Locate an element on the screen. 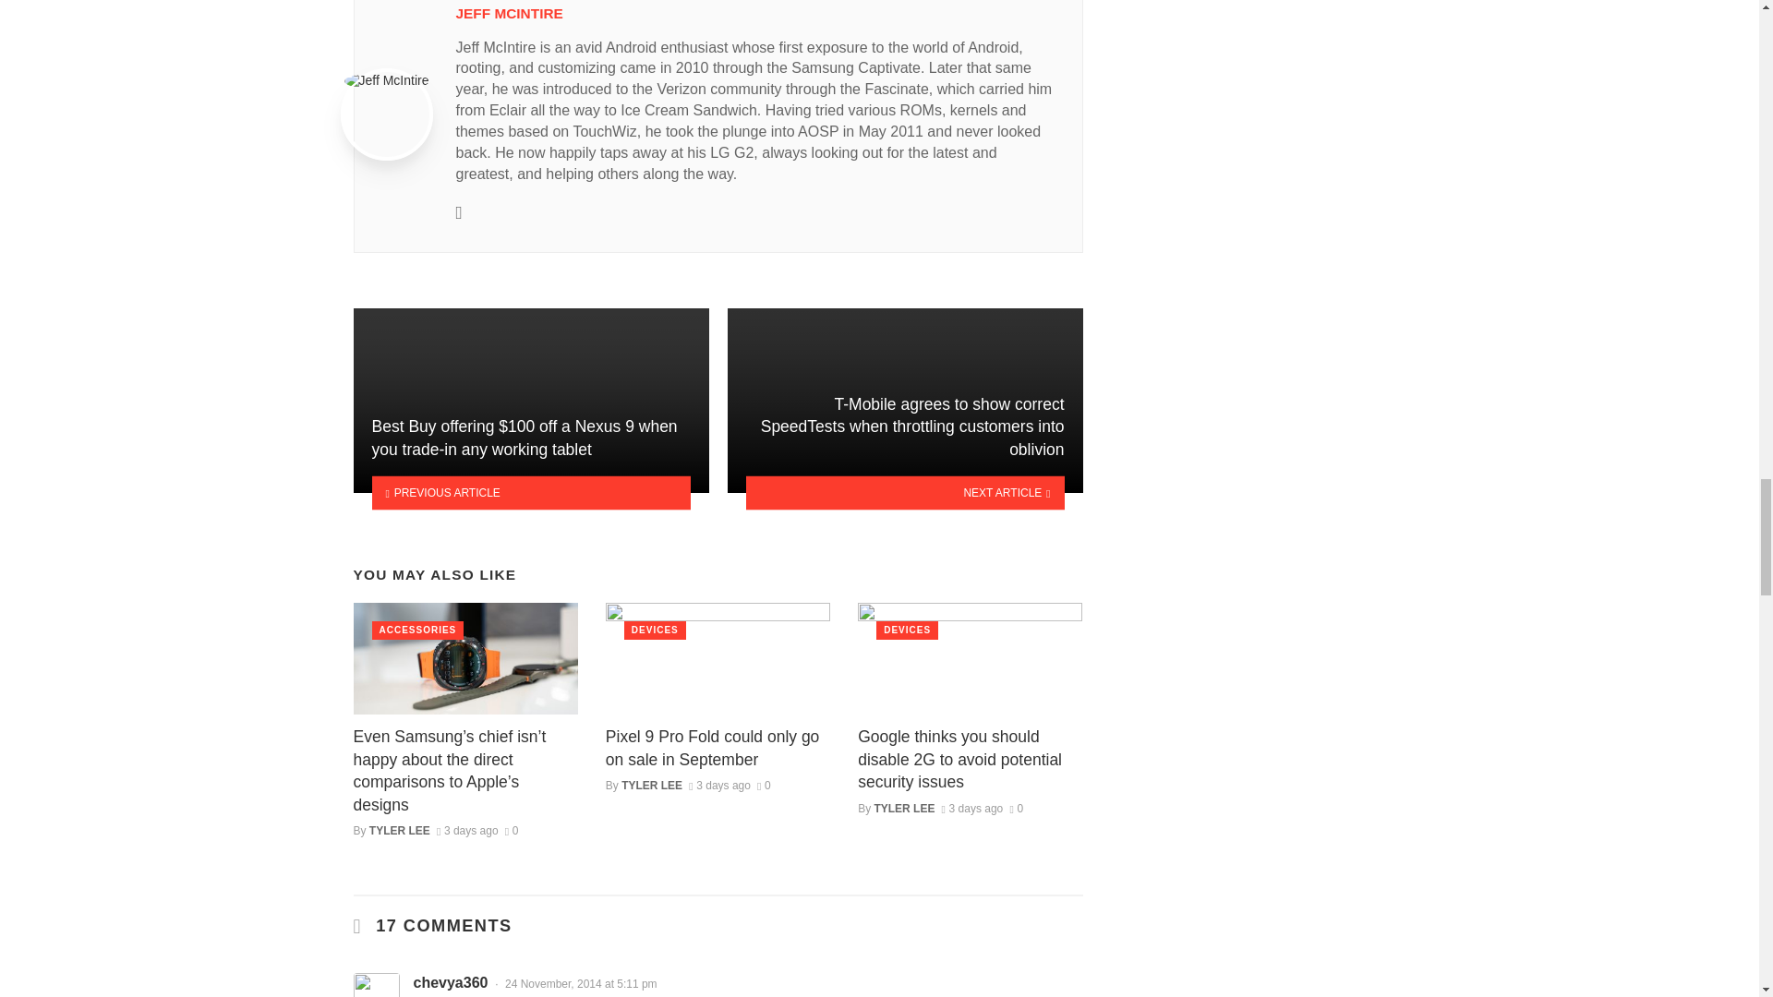 The height and width of the screenshot is (997, 1773). August 2, 2024 at 12:30 am is located at coordinates (971, 809).